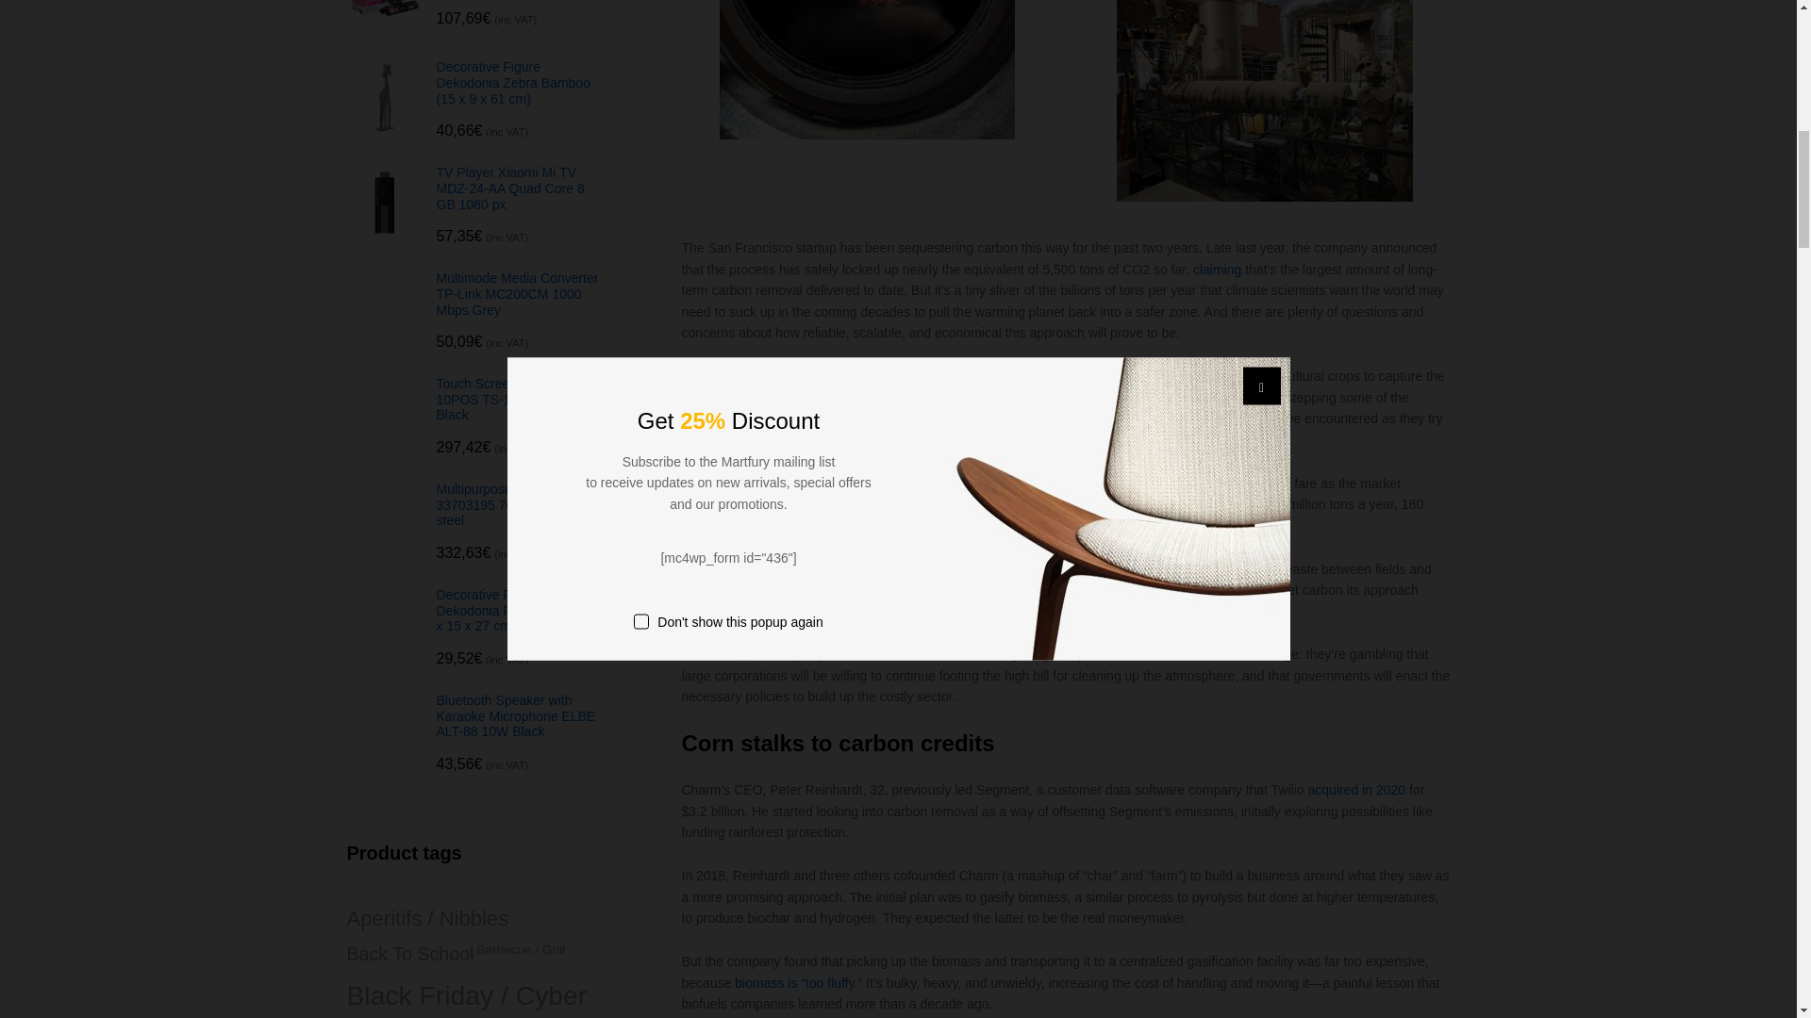  Describe the element at coordinates (1098, 419) in the screenshot. I see `Climeworks` at that location.